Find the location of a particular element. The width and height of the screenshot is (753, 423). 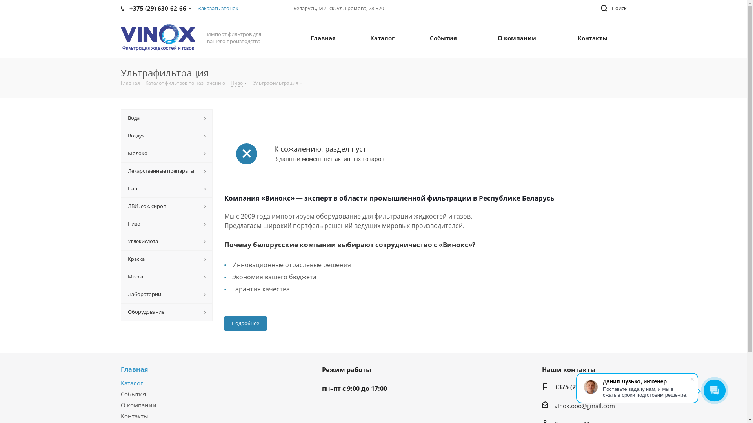

+375 (29) 630-62-66 is located at coordinates (583, 388).